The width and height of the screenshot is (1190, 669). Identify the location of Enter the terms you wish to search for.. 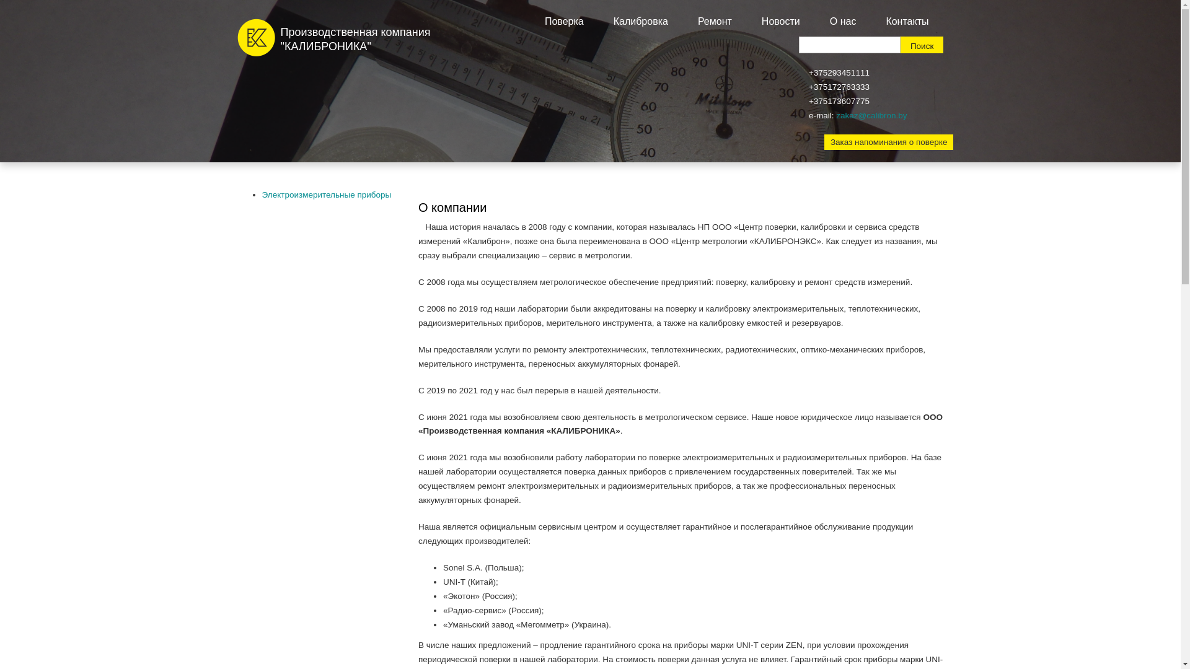
(850, 45).